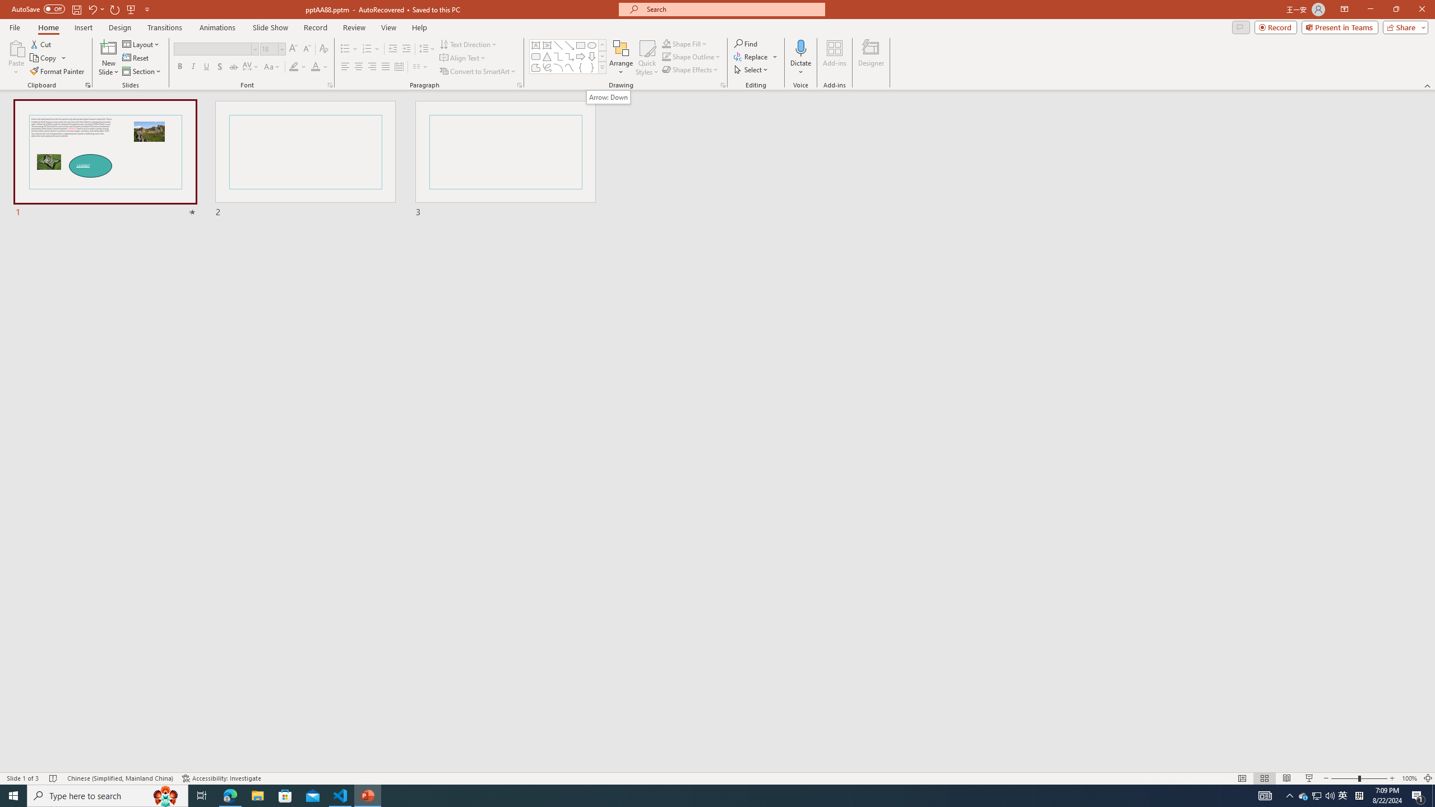 The image size is (1435, 807). Describe the element at coordinates (558, 67) in the screenshot. I see `Arc` at that location.